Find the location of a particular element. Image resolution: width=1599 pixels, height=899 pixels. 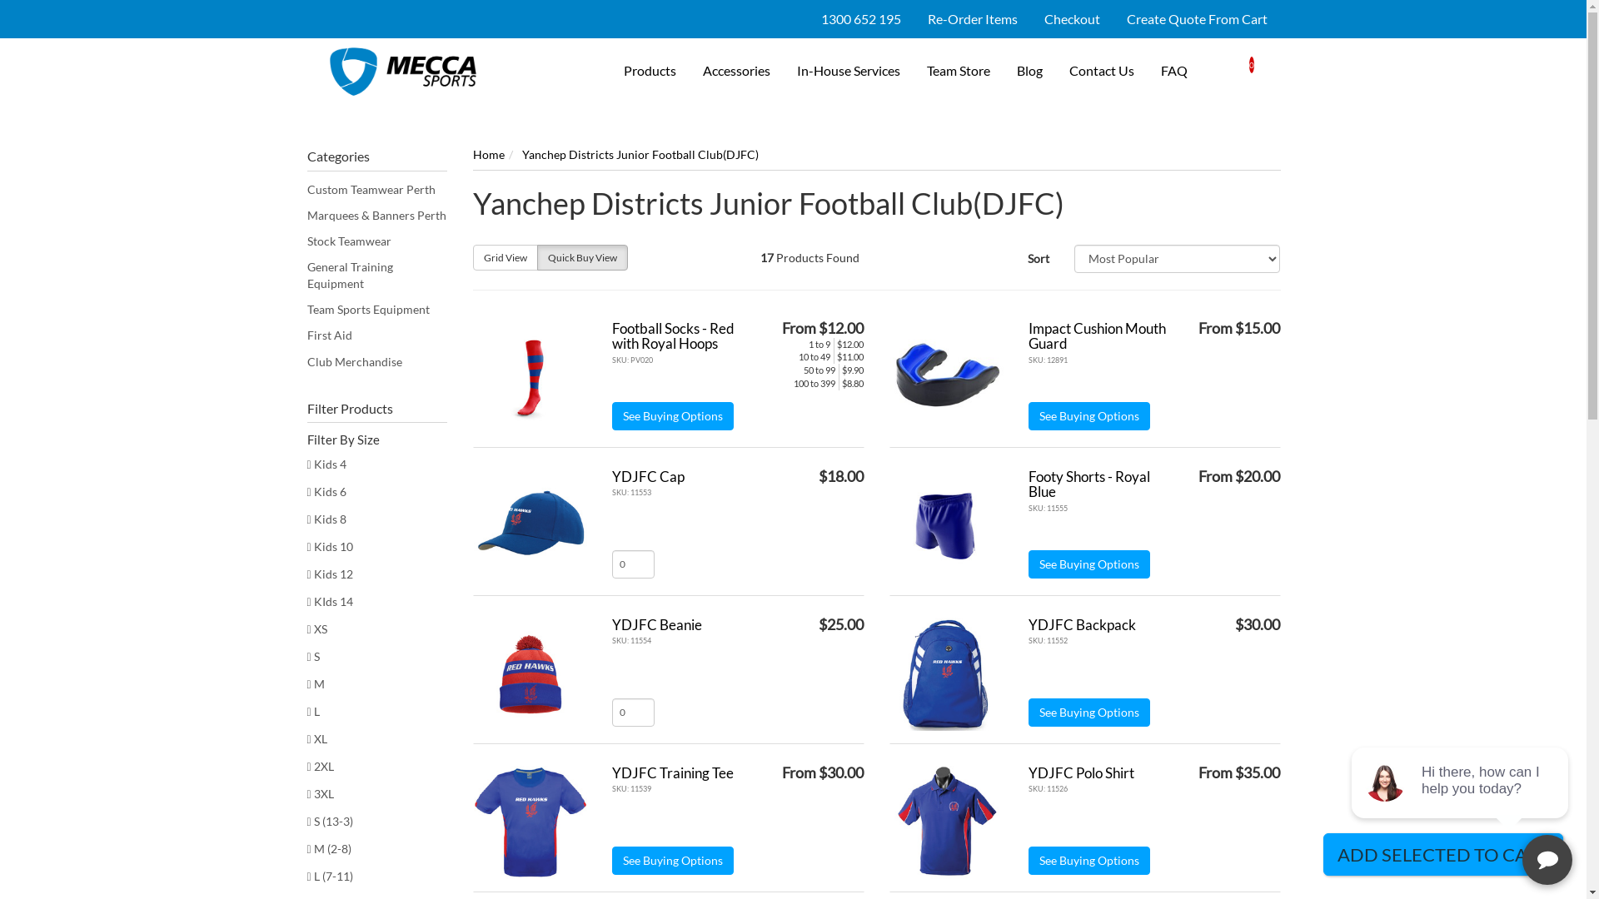

S (13-3) is located at coordinates (376, 822).